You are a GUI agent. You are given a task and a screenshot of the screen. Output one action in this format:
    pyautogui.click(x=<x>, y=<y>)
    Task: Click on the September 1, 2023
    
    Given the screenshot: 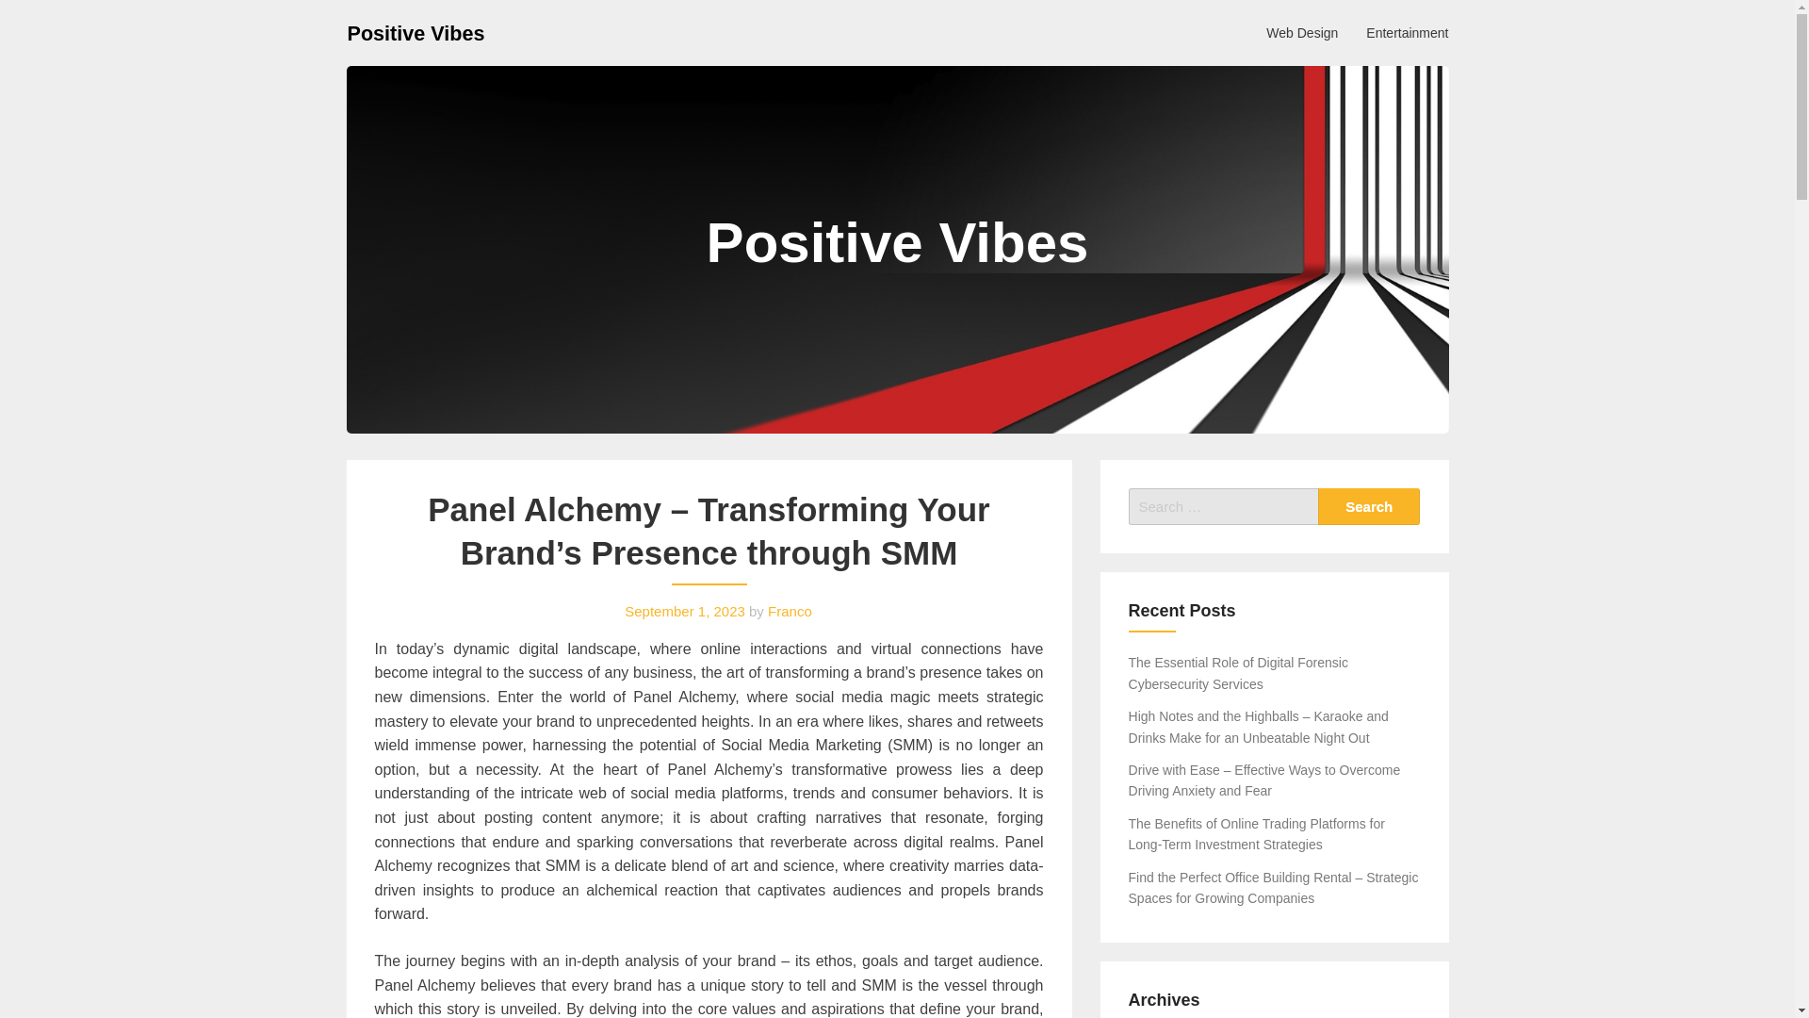 What is the action you would take?
    pyautogui.click(x=684, y=611)
    